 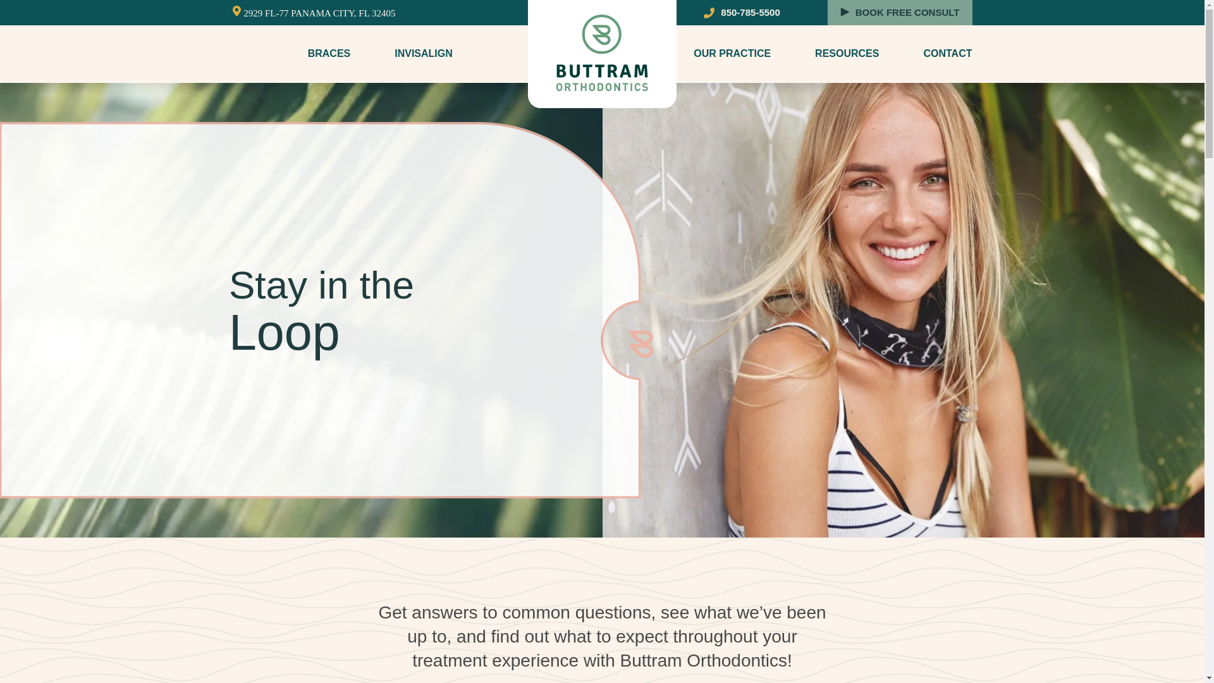 What do you see at coordinates (424, 54) in the screenshot?
I see `INVISALIGN` at bounding box center [424, 54].